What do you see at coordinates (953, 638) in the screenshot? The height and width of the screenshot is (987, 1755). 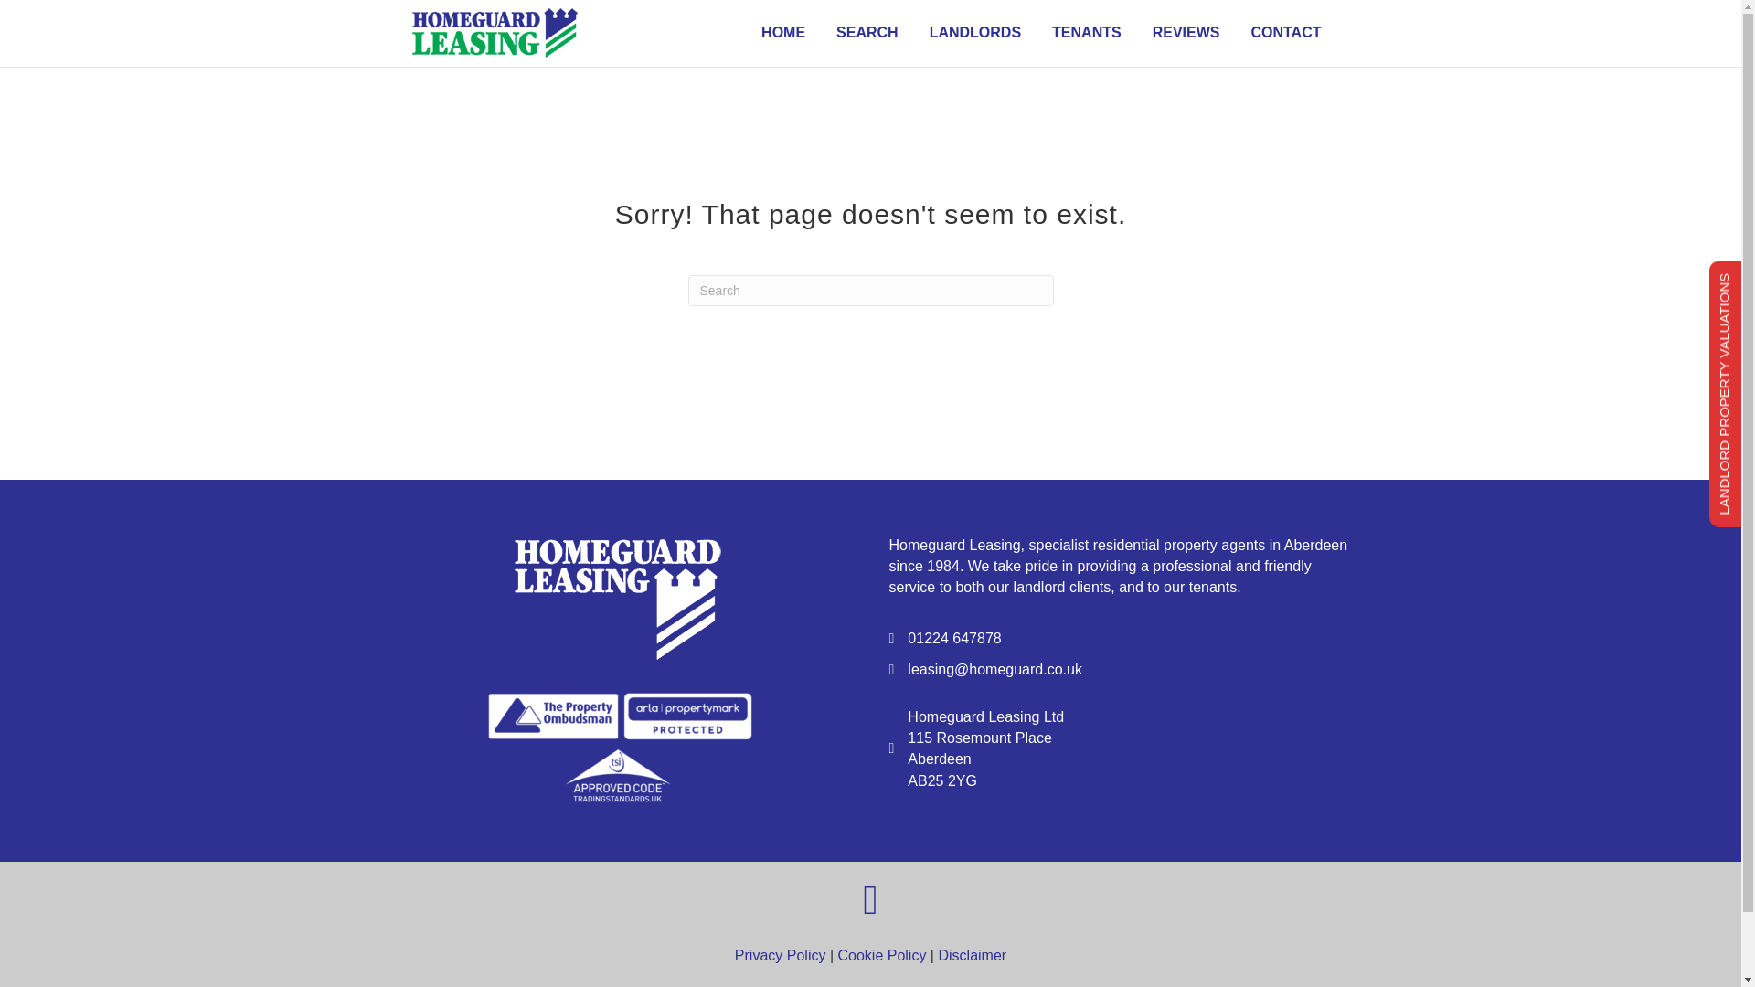 I see `01224 647878` at bounding box center [953, 638].